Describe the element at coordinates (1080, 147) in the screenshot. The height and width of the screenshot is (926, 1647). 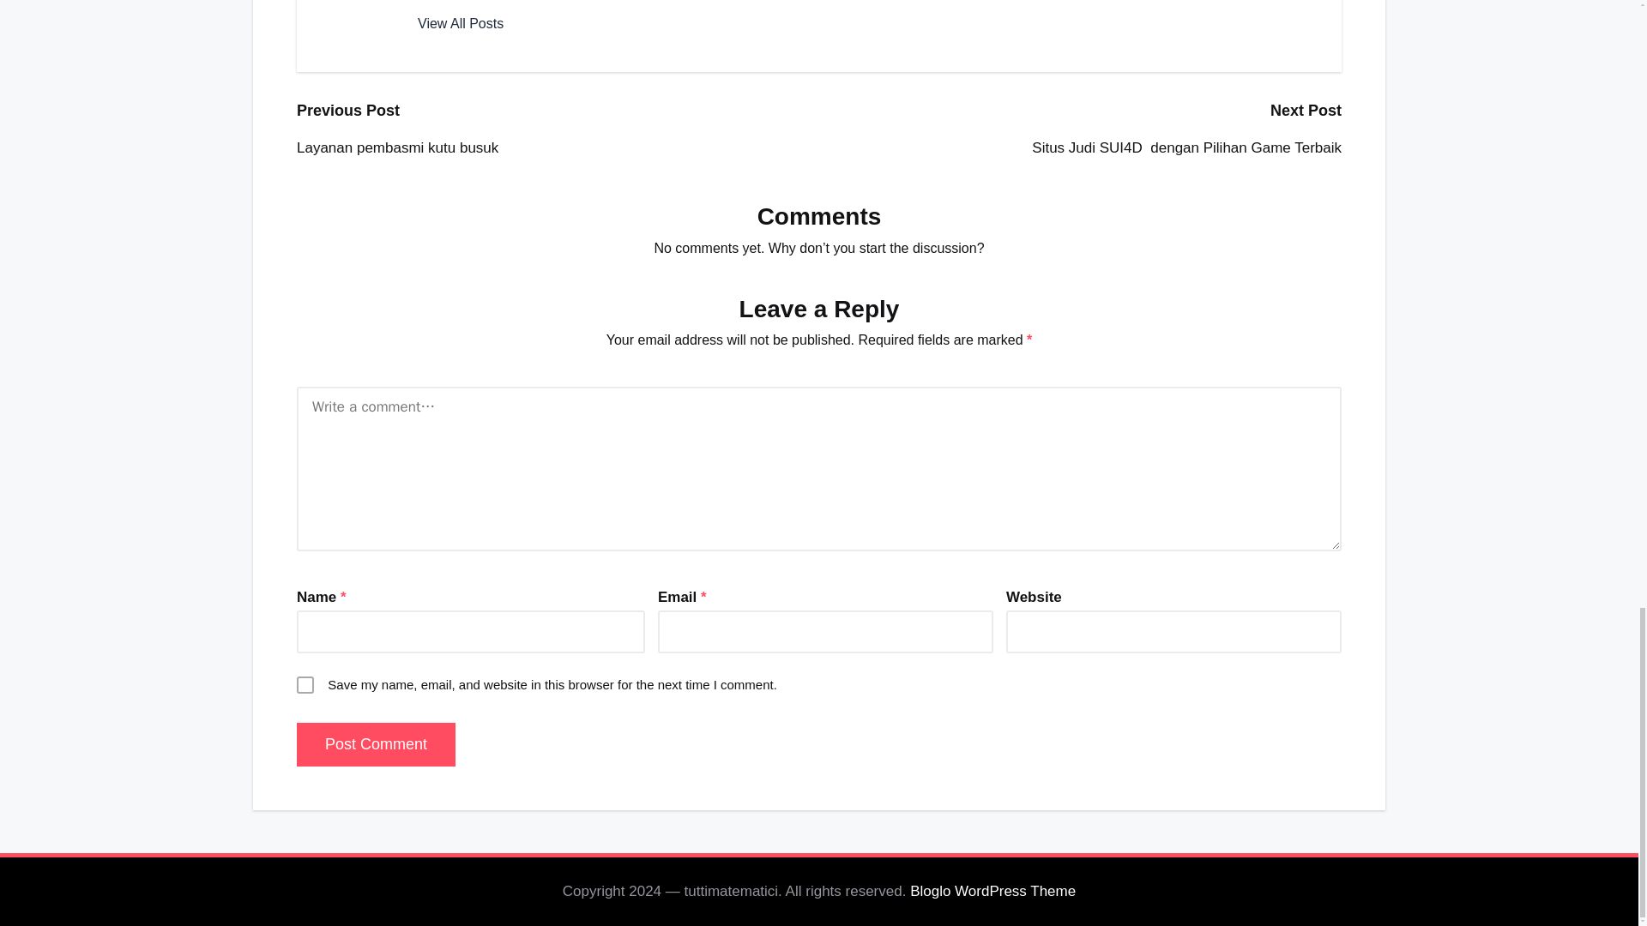
I see `Situs Judi SUI4D  dengan Pilihan Game Terbaik` at that location.